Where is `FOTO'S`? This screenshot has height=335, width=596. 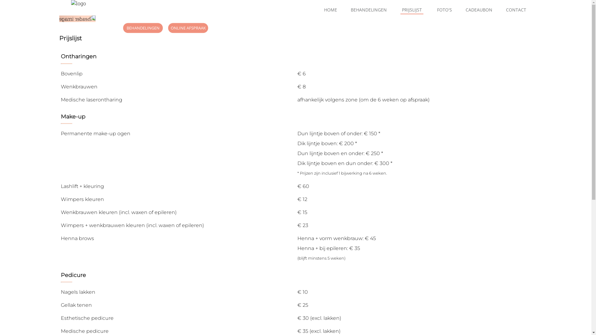 FOTO'S is located at coordinates (445, 10).